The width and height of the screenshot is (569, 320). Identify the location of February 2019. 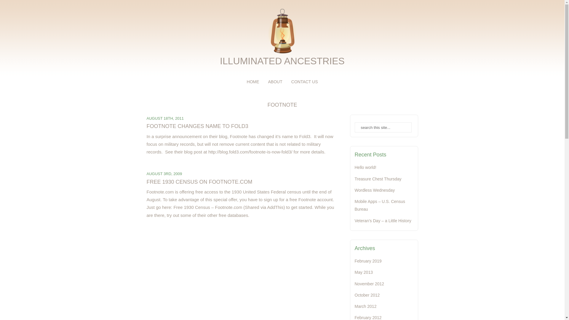
(368, 261).